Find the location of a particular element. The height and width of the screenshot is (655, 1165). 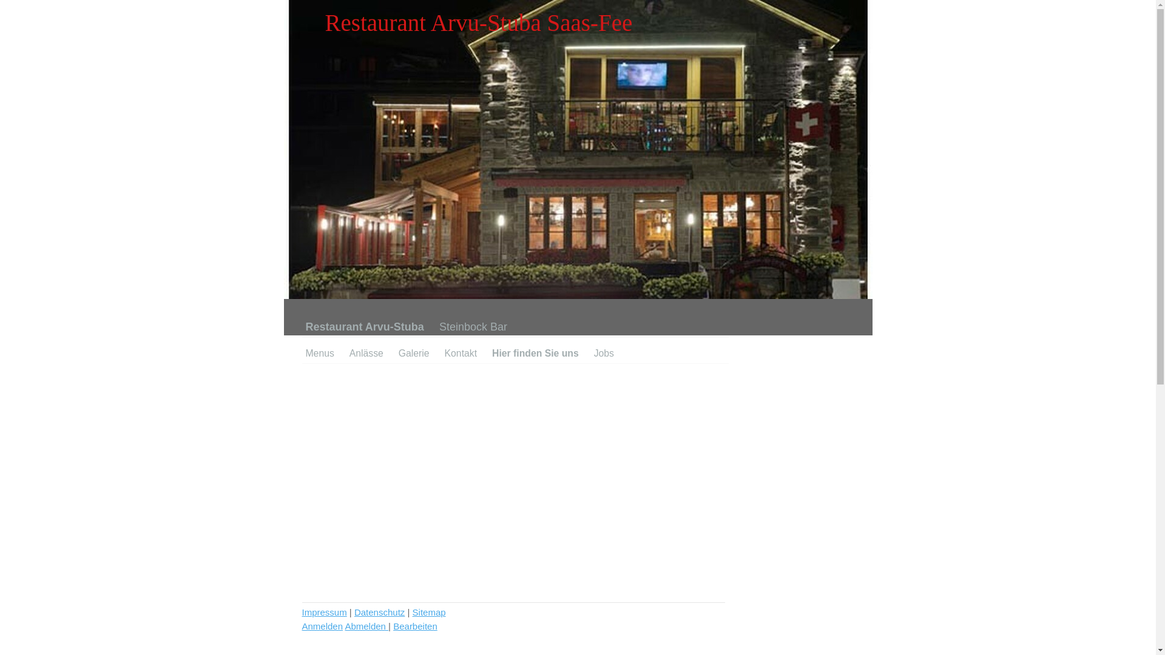

Hier finden Sie uns is located at coordinates (543, 351).